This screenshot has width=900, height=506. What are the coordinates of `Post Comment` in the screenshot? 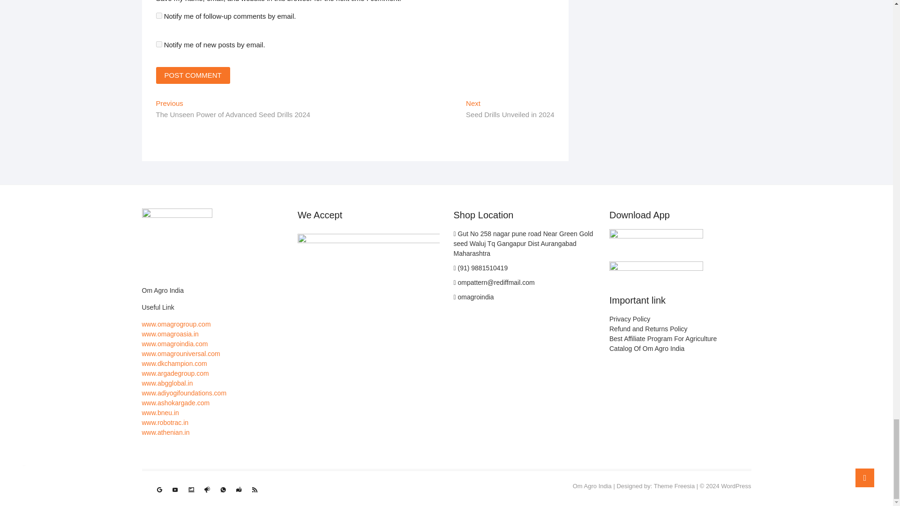 It's located at (192, 75).